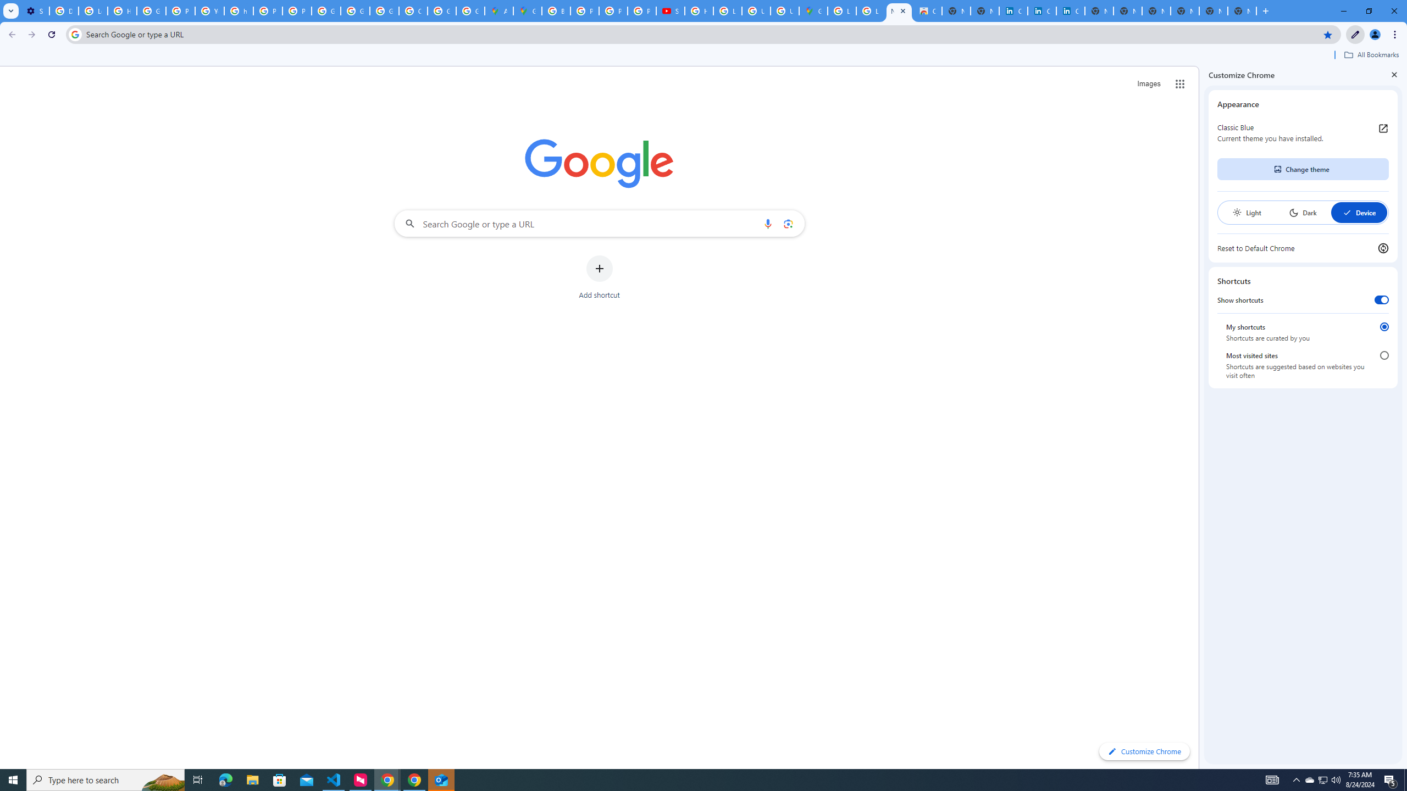 Image resolution: width=1407 pixels, height=791 pixels. I want to click on Reset to Default Chrome, so click(1303, 248).